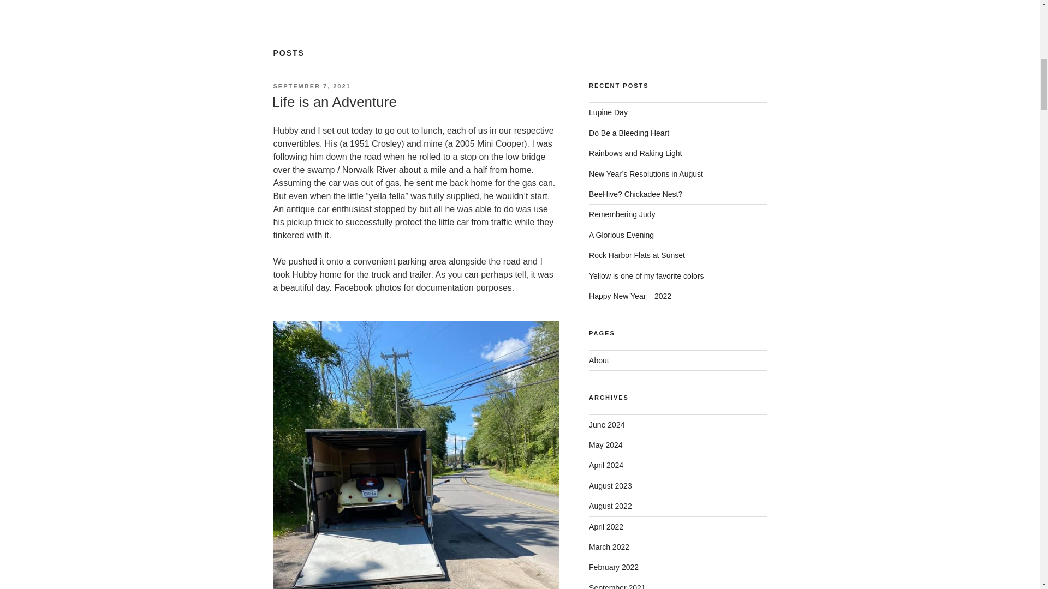  I want to click on SEPTEMBER 7, 2021, so click(311, 86).